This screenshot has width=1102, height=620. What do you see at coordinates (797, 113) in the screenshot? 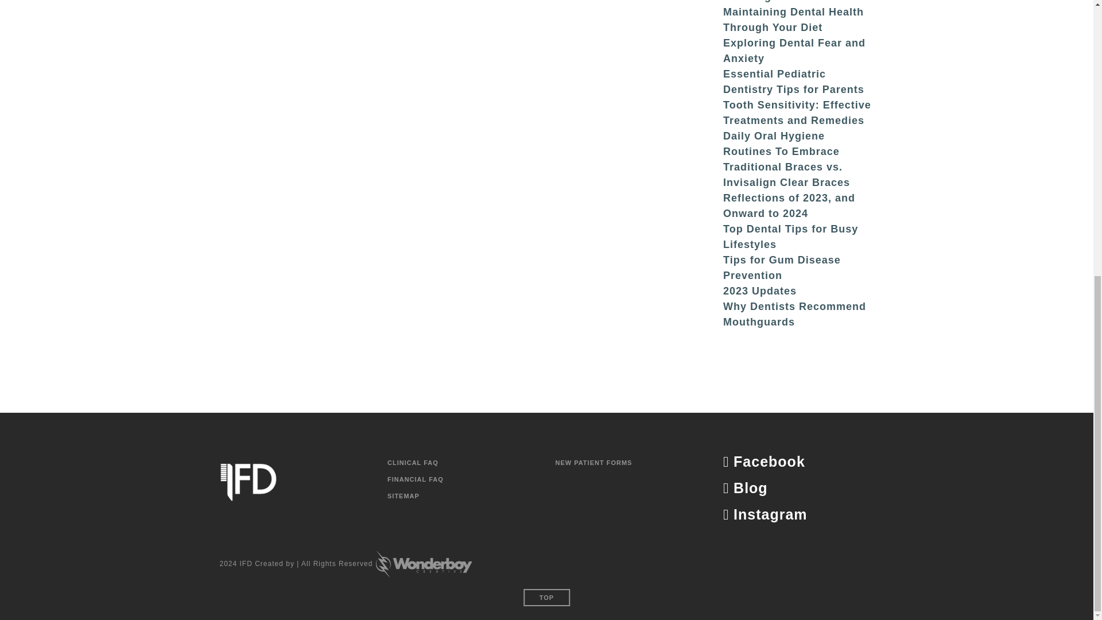
I see `Tooth Sensitivity: Effective Treatments and Remedies` at bounding box center [797, 113].